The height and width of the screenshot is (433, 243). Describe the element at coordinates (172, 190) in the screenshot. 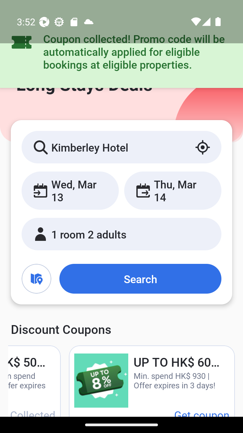

I see `Thu, Mar 14` at that location.